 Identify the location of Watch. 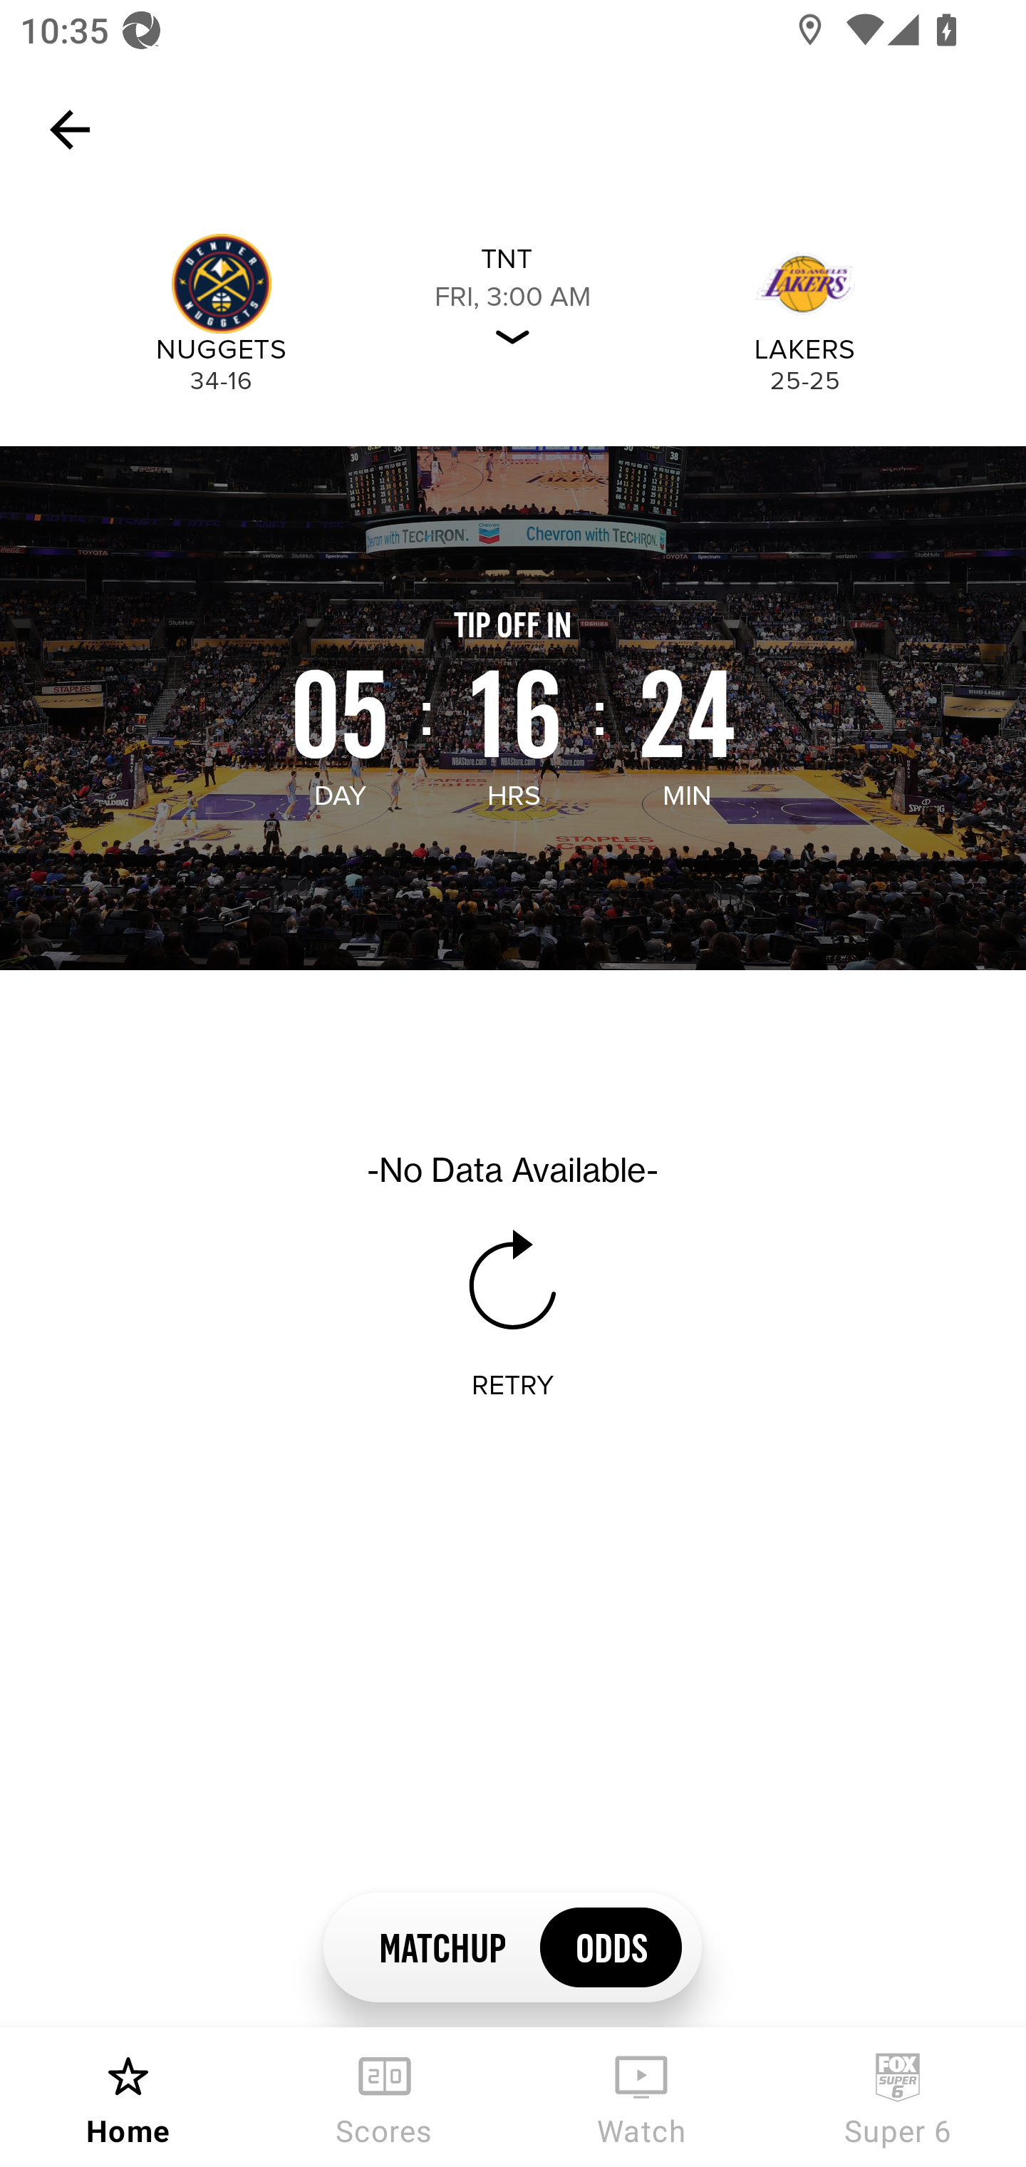
(641, 2097).